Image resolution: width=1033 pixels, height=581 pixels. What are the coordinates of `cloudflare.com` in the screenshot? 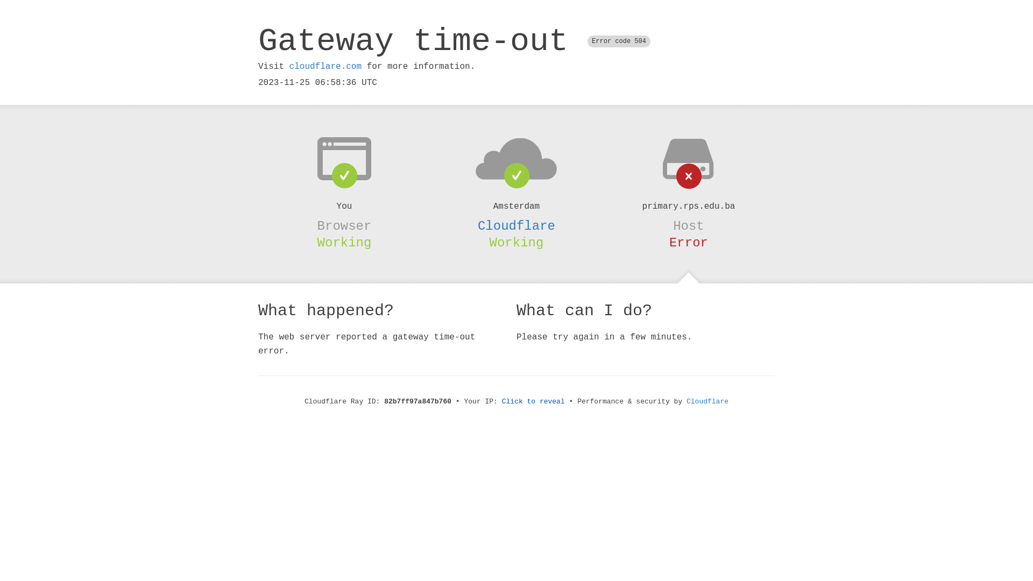 It's located at (326, 67).